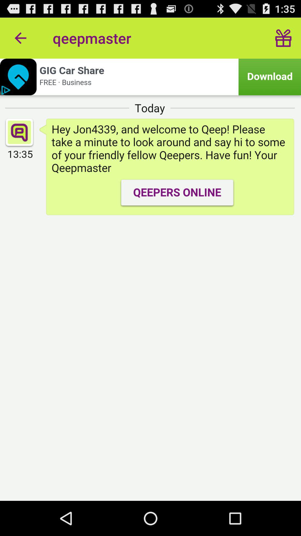 The image size is (301, 536). I want to click on launch advertisement link, so click(151, 77).